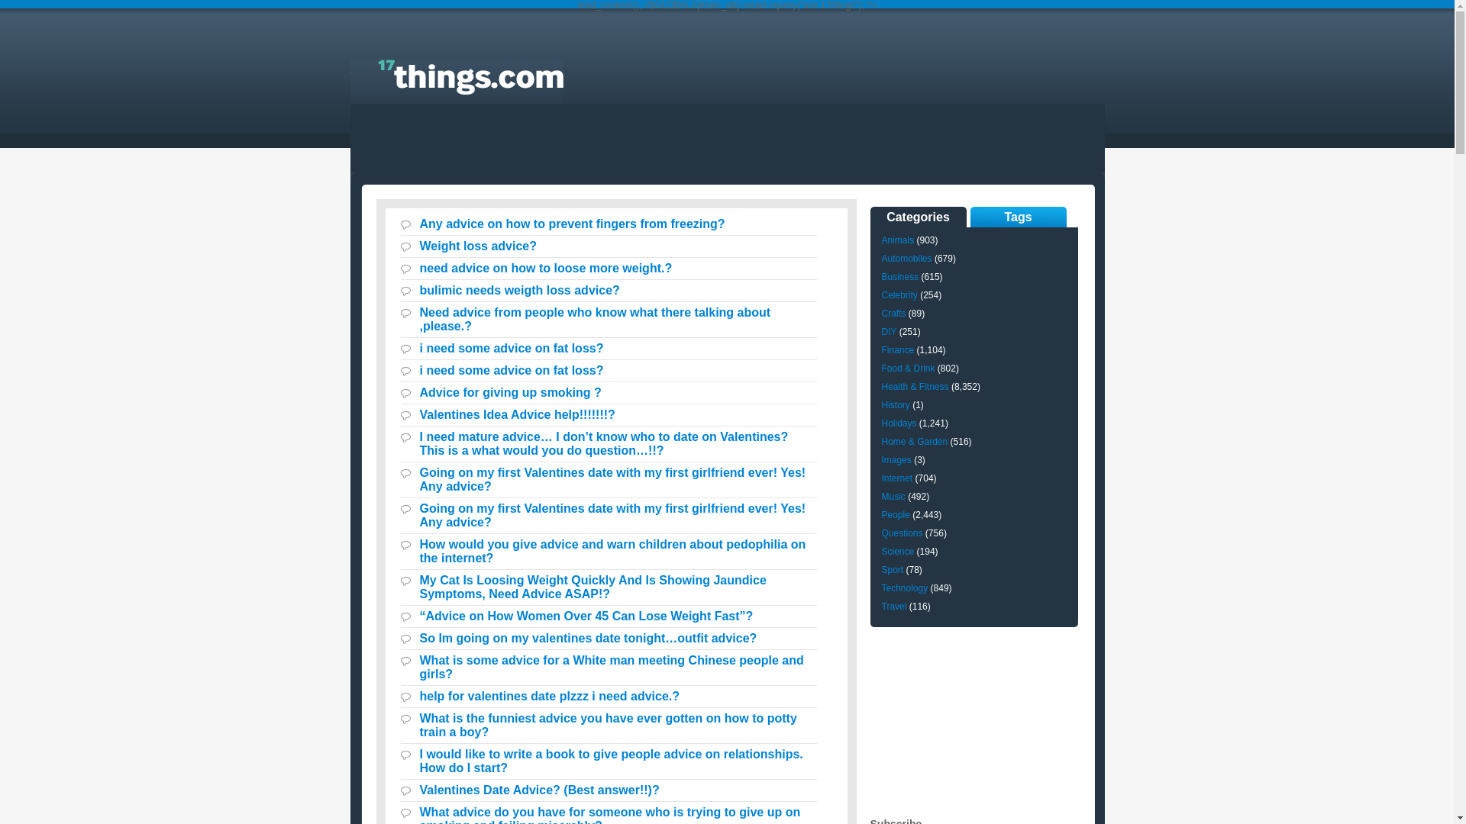  Describe the element at coordinates (919, 217) in the screenshot. I see `Categories` at that location.